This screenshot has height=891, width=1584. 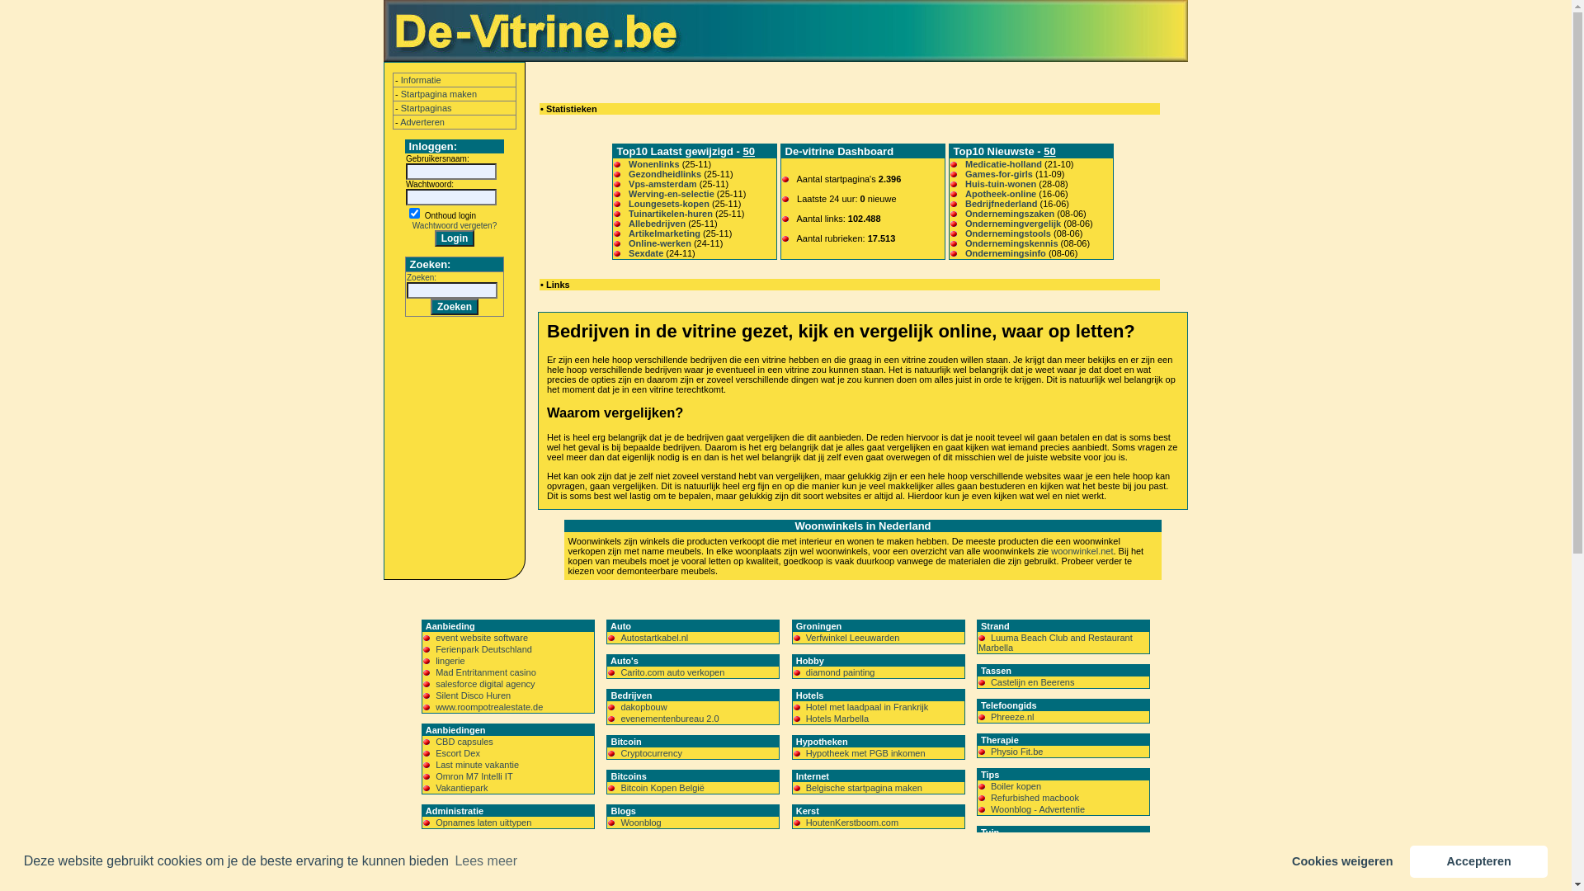 What do you see at coordinates (474, 776) in the screenshot?
I see `Omron M7 Intelli IT` at bounding box center [474, 776].